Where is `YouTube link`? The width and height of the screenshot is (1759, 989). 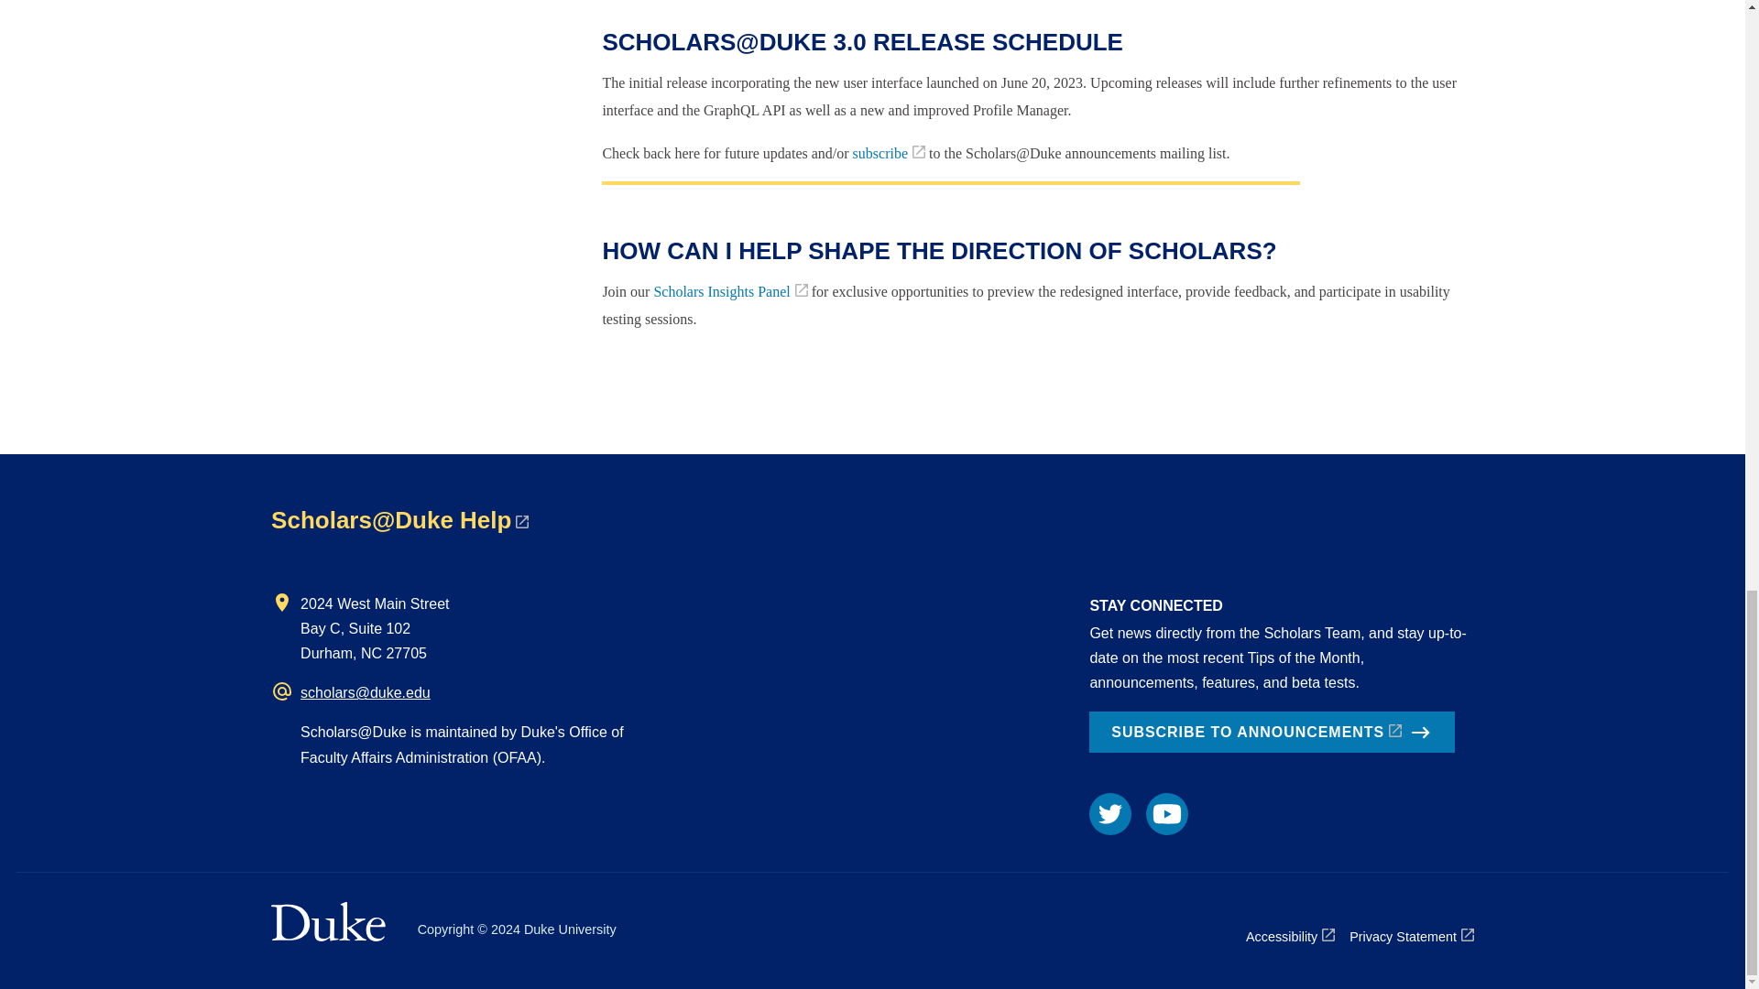 YouTube link is located at coordinates (1167, 813).